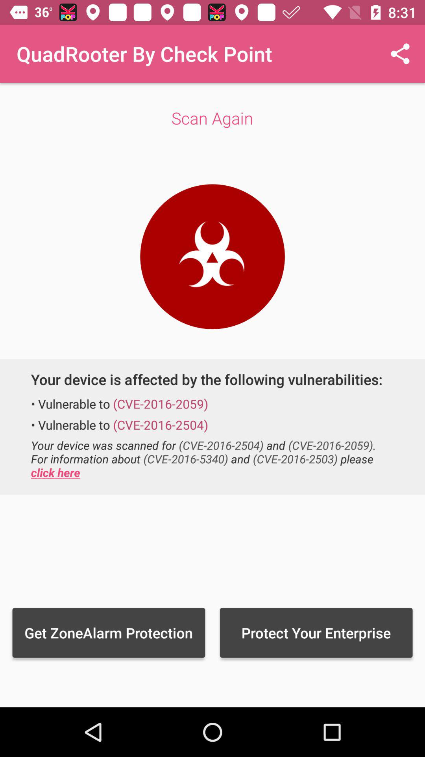 The image size is (425, 757). What do you see at coordinates (213, 118) in the screenshot?
I see `jump to the scan again item` at bounding box center [213, 118].